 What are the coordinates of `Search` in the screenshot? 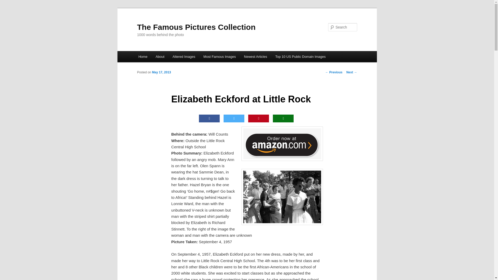 It's located at (8, 3).